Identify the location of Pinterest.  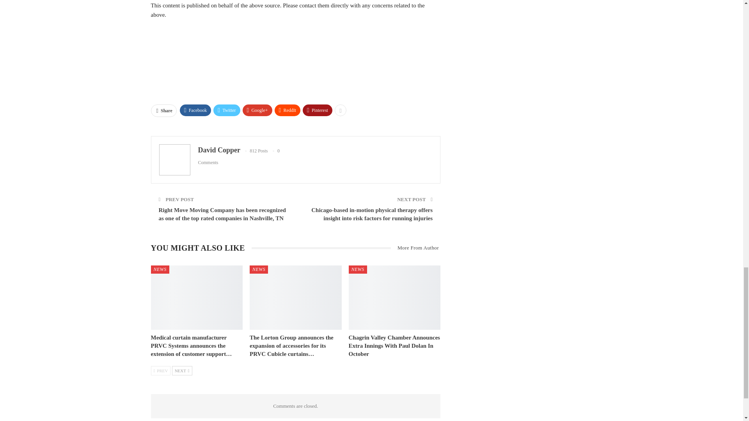
(318, 110).